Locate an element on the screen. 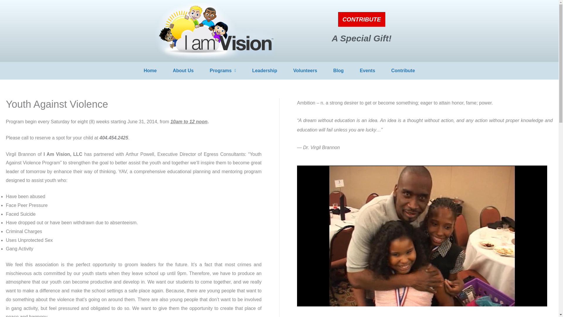 The image size is (563, 317). Events is located at coordinates (367, 71).